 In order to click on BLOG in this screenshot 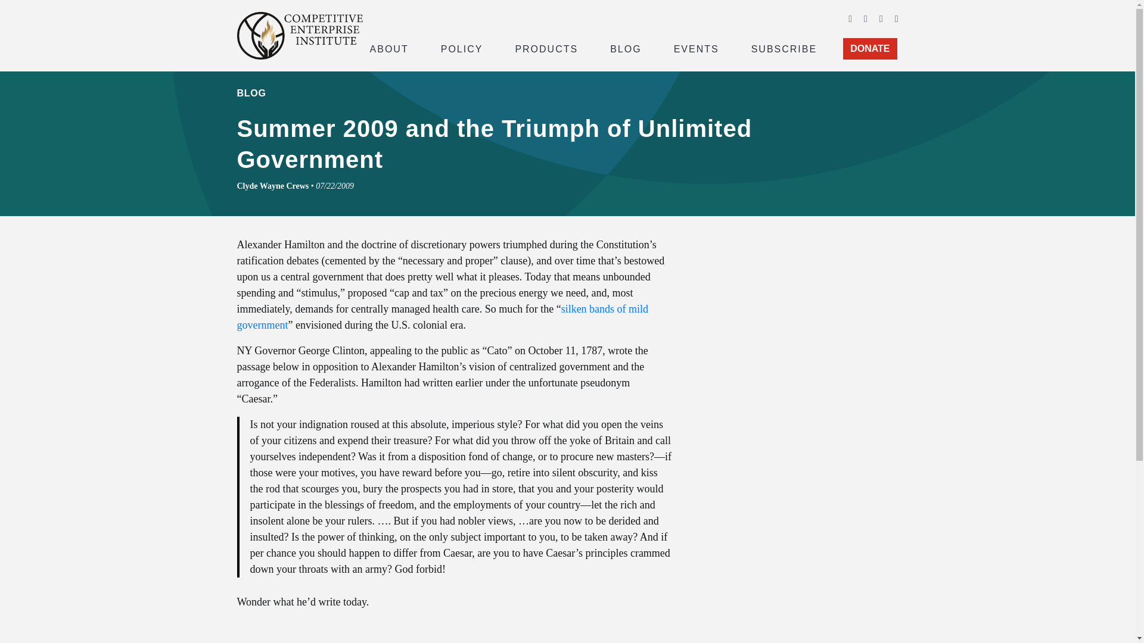, I will do `click(626, 48)`.